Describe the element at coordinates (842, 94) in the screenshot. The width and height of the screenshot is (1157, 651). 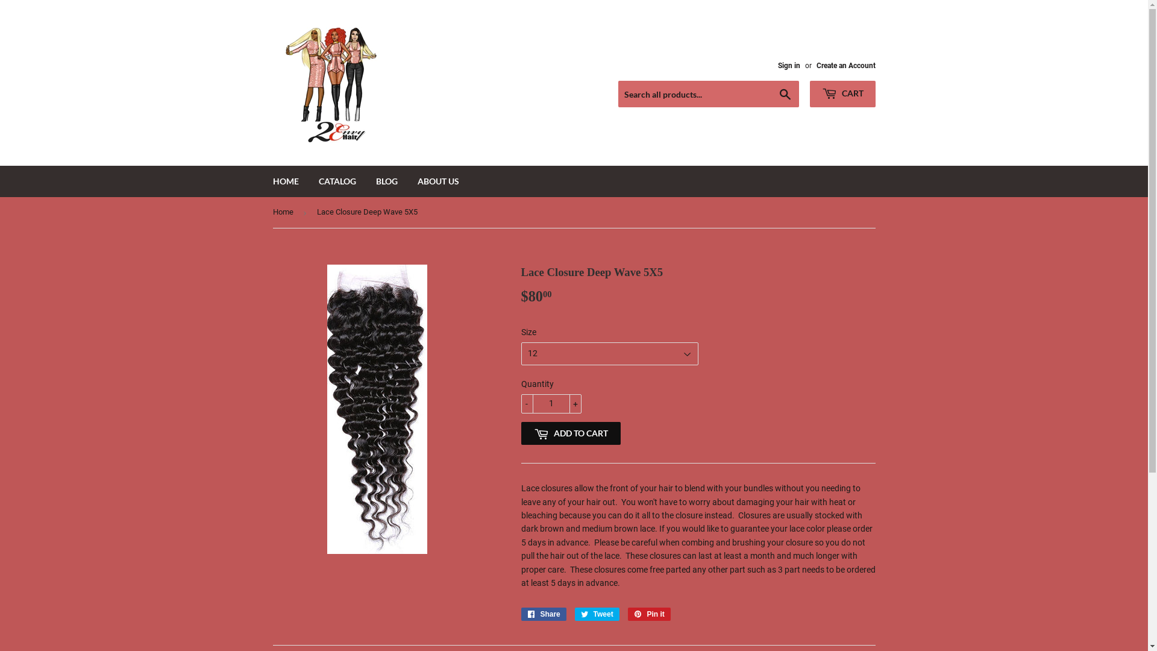
I see `CART` at that location.